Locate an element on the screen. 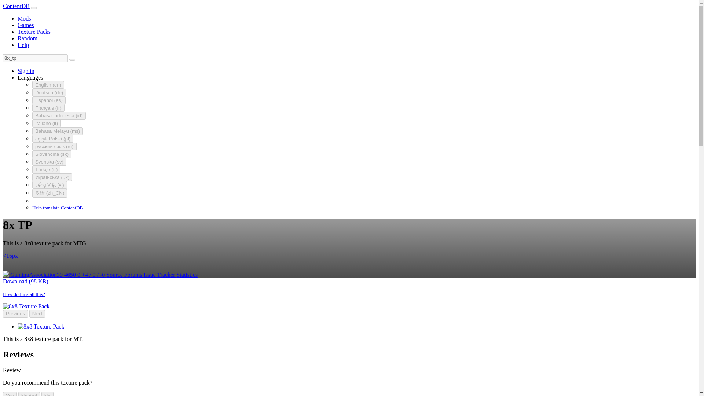  Less than 16px is located at coordinates (10, 256).